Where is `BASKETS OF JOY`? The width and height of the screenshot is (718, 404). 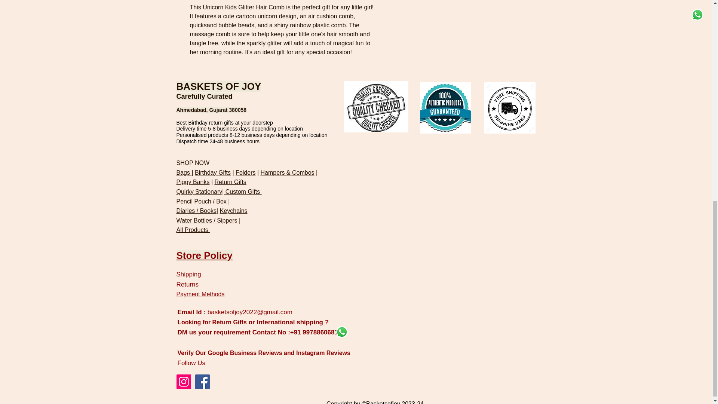
BASKETS OF JOY is located at coordinates (219, 86).